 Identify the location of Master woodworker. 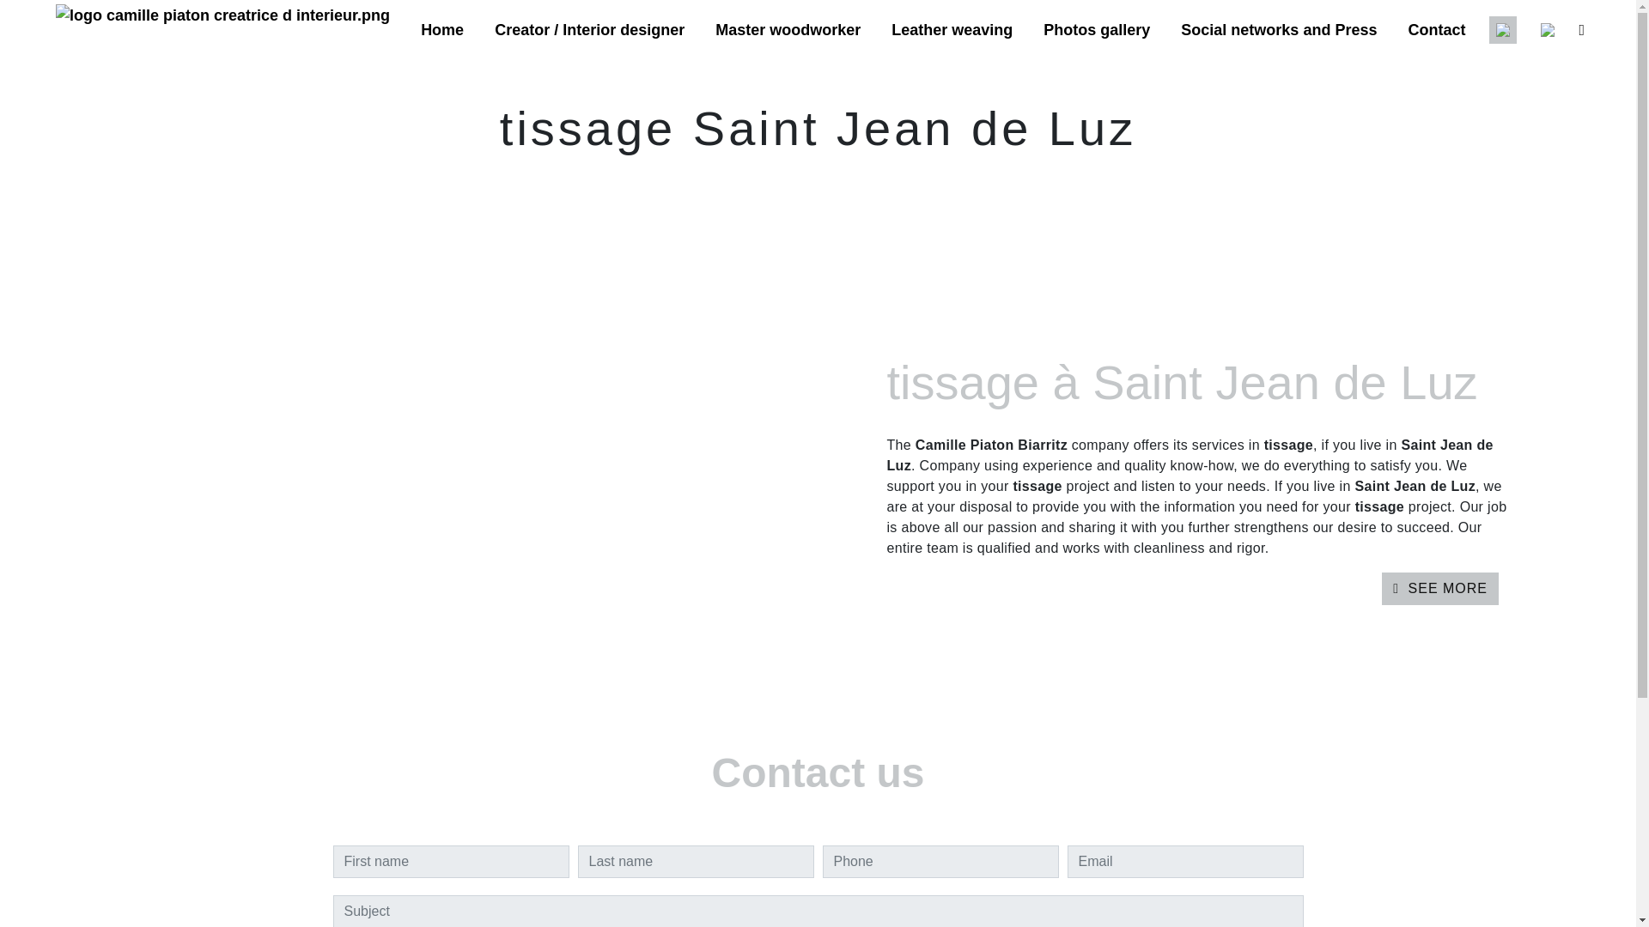
(788, 31).